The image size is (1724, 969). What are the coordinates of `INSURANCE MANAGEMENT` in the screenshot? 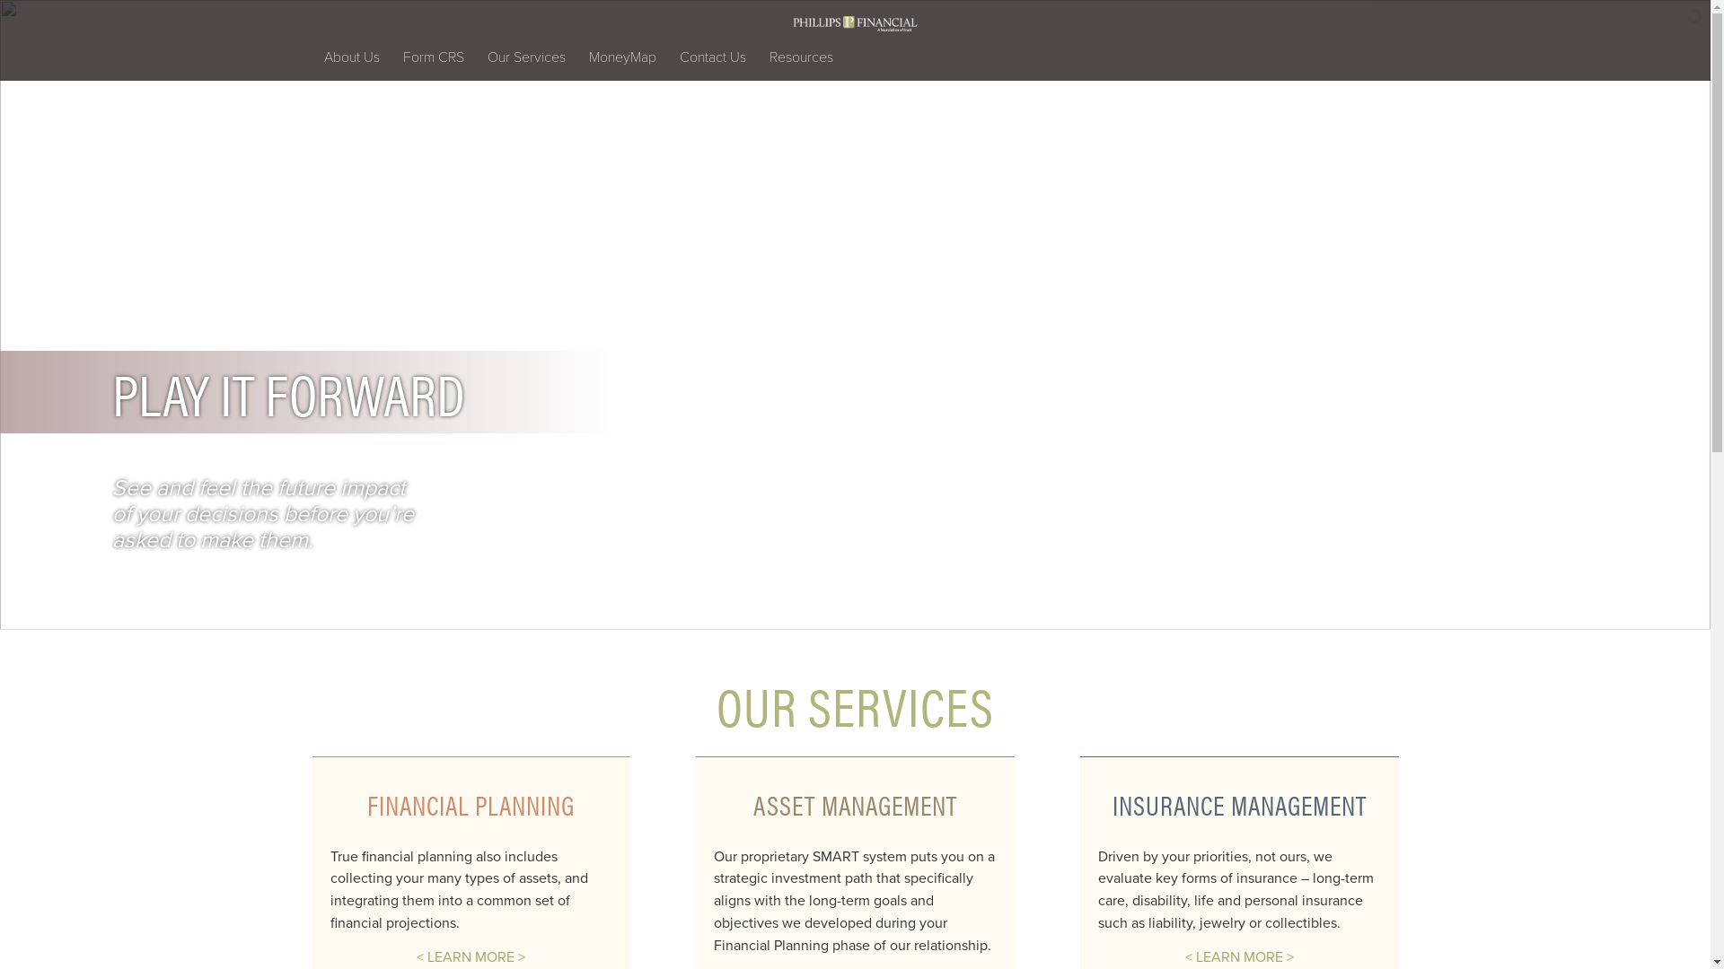 It's located at (1239, 804).